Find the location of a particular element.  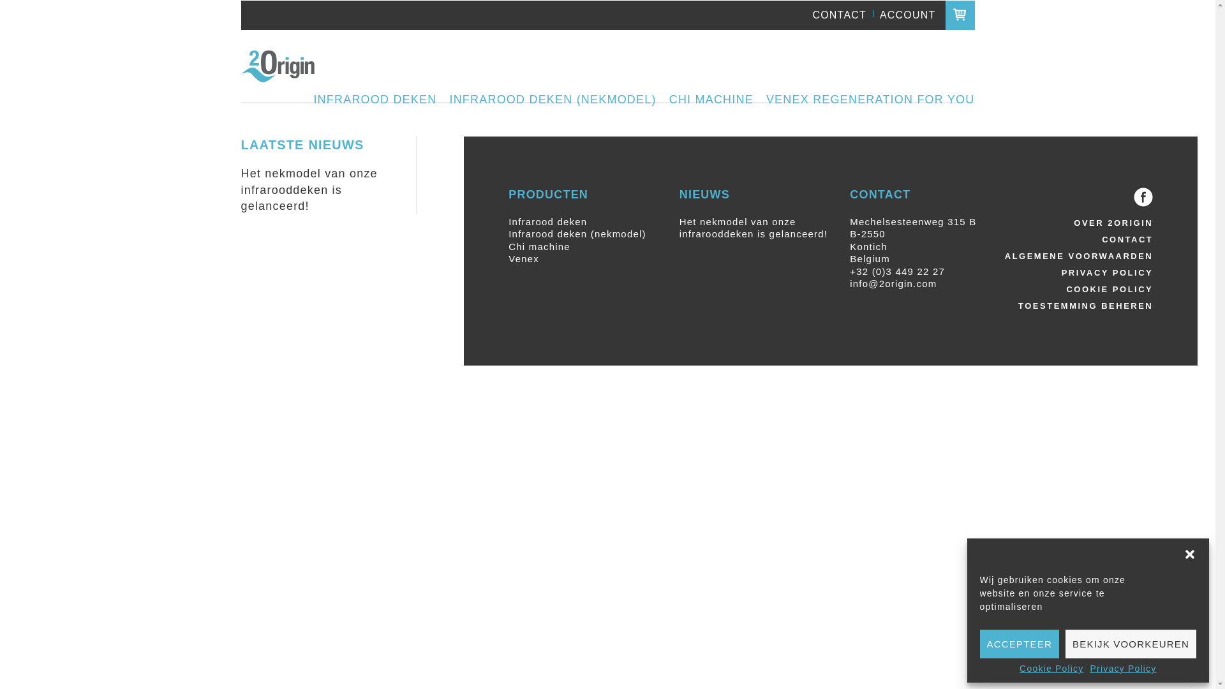

BEKIJK VOORKEUREN is located at coordinates (1131, 644).